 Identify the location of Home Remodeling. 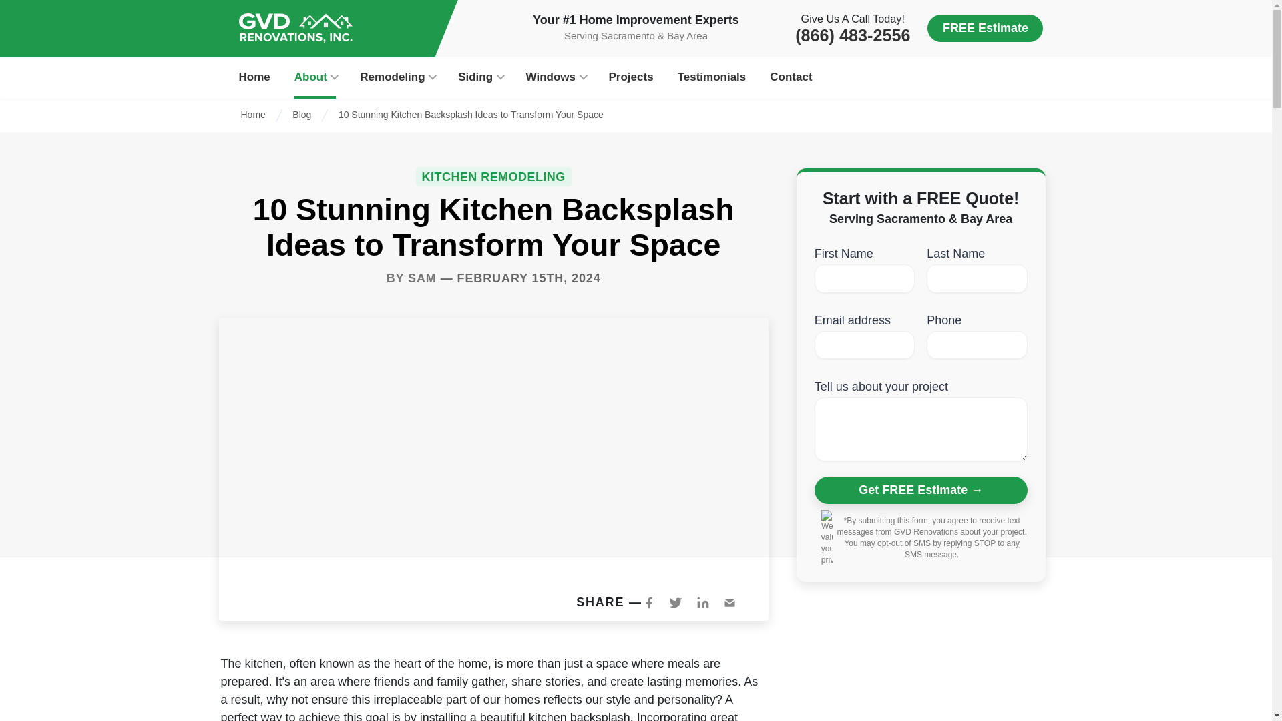
(397, 78).